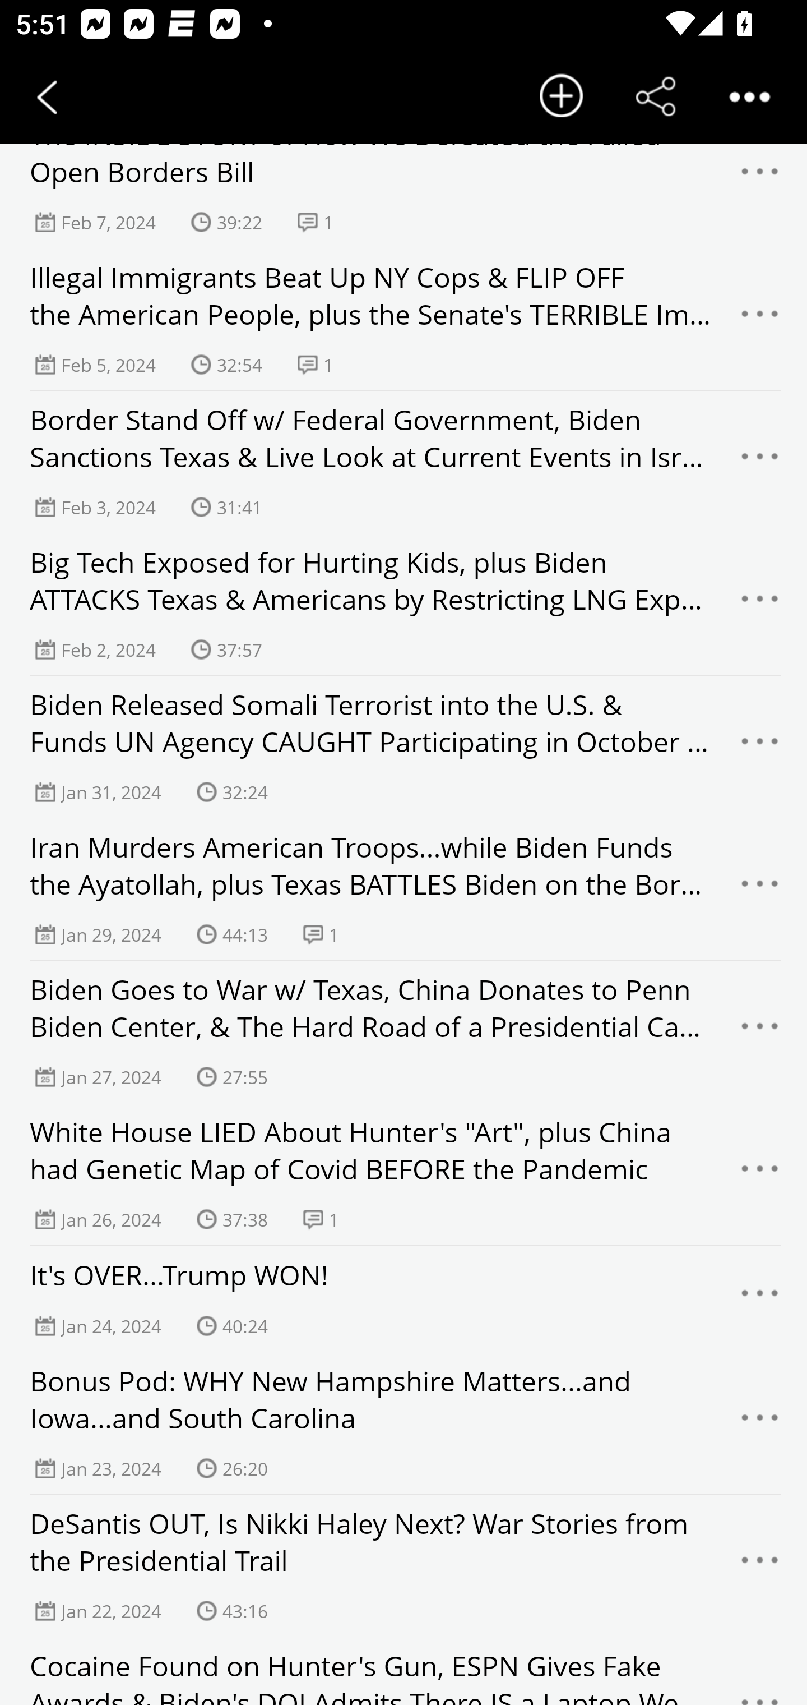 The height and width of the screenshot is (1705, 807). Describe the element at coordinates (760, 1298) in the screenshot. I see `Menu` at that location.